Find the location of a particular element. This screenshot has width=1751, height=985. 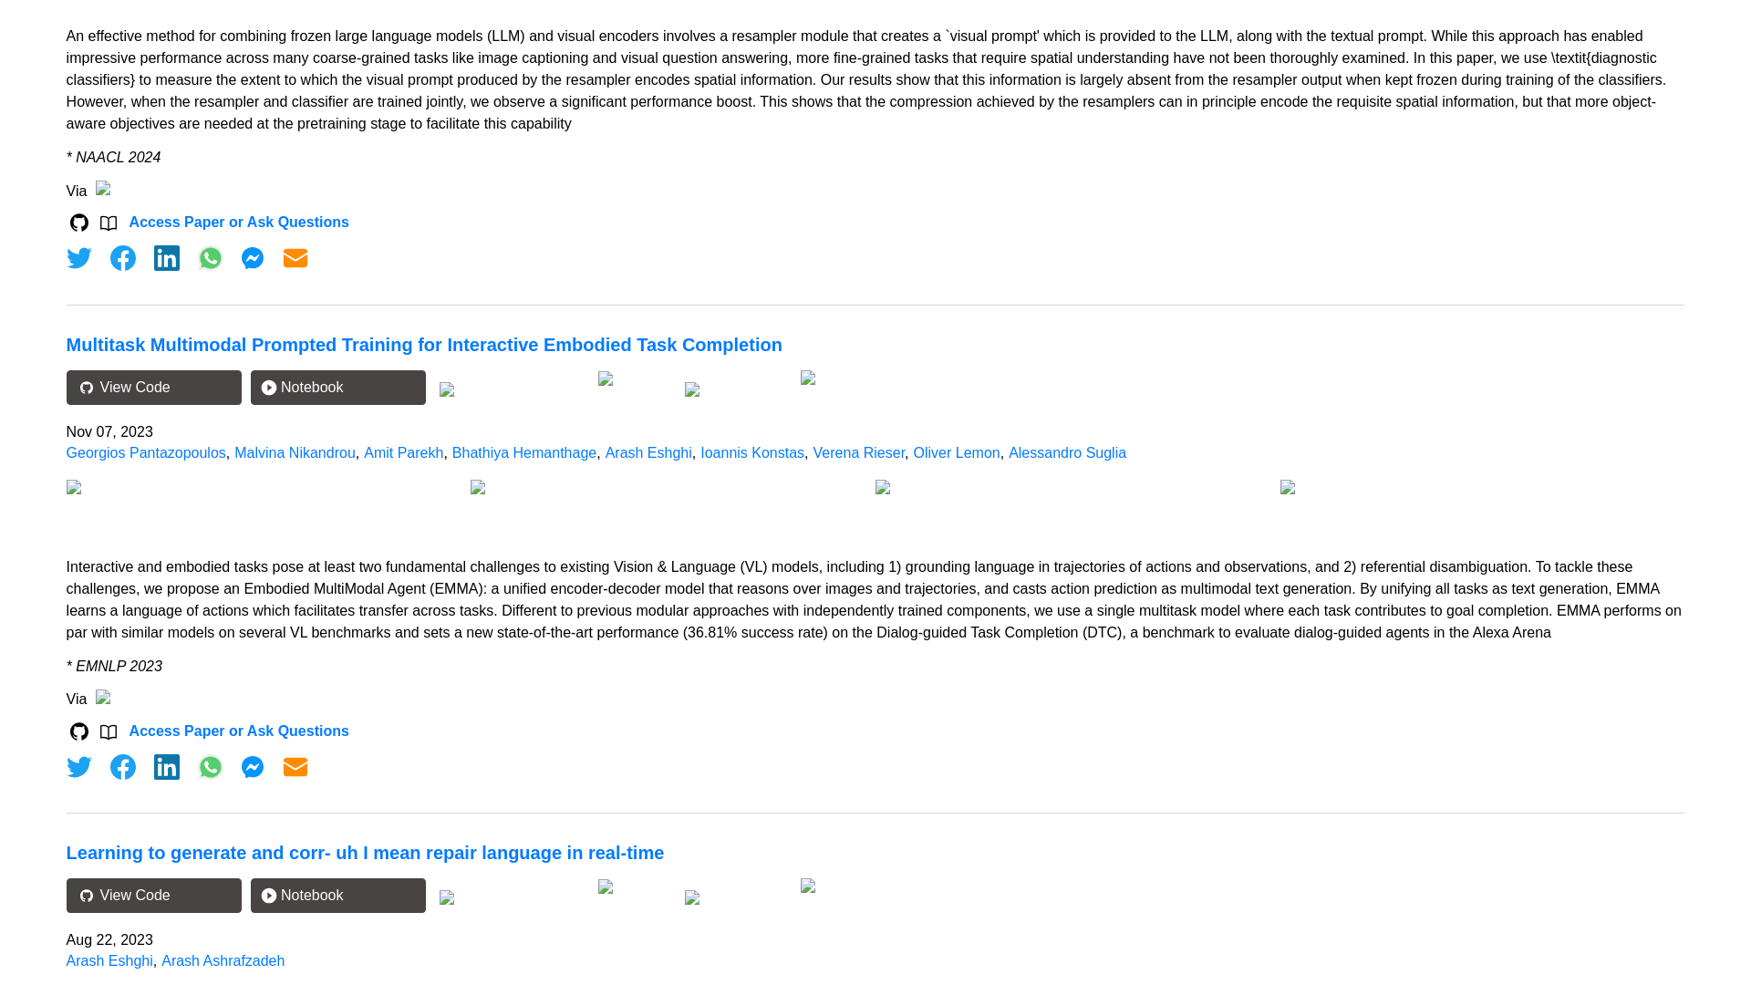

View code for similar papers is located at coordinates (511, 389).